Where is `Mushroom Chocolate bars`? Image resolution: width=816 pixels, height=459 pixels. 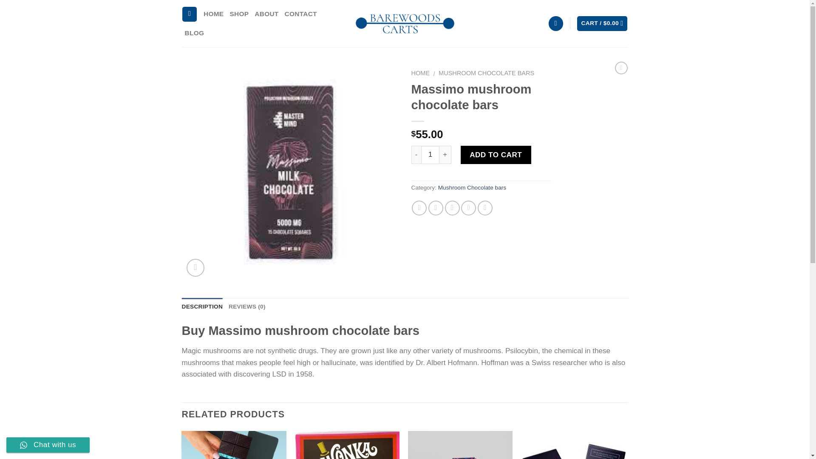
Mushroom Chocolate bars is located at coordinates (473, 188).